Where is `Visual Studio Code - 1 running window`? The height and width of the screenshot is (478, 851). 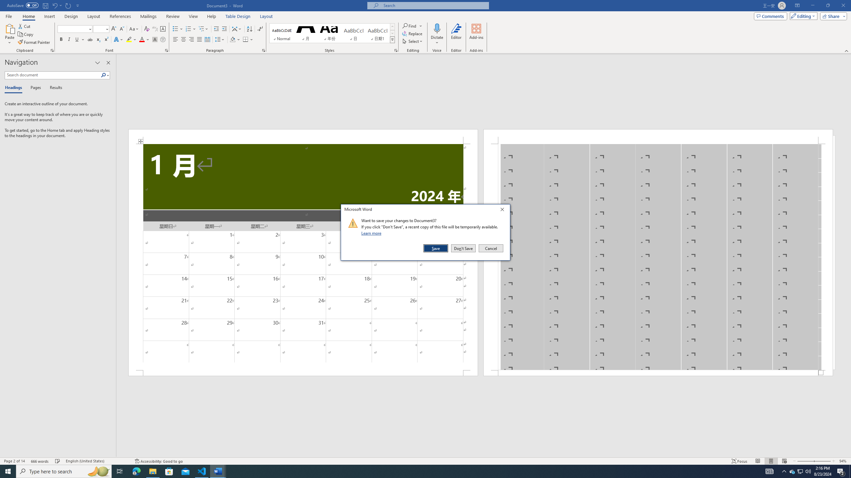
Visual Studio Code - 1 running window is located at coordinates (202, 471).